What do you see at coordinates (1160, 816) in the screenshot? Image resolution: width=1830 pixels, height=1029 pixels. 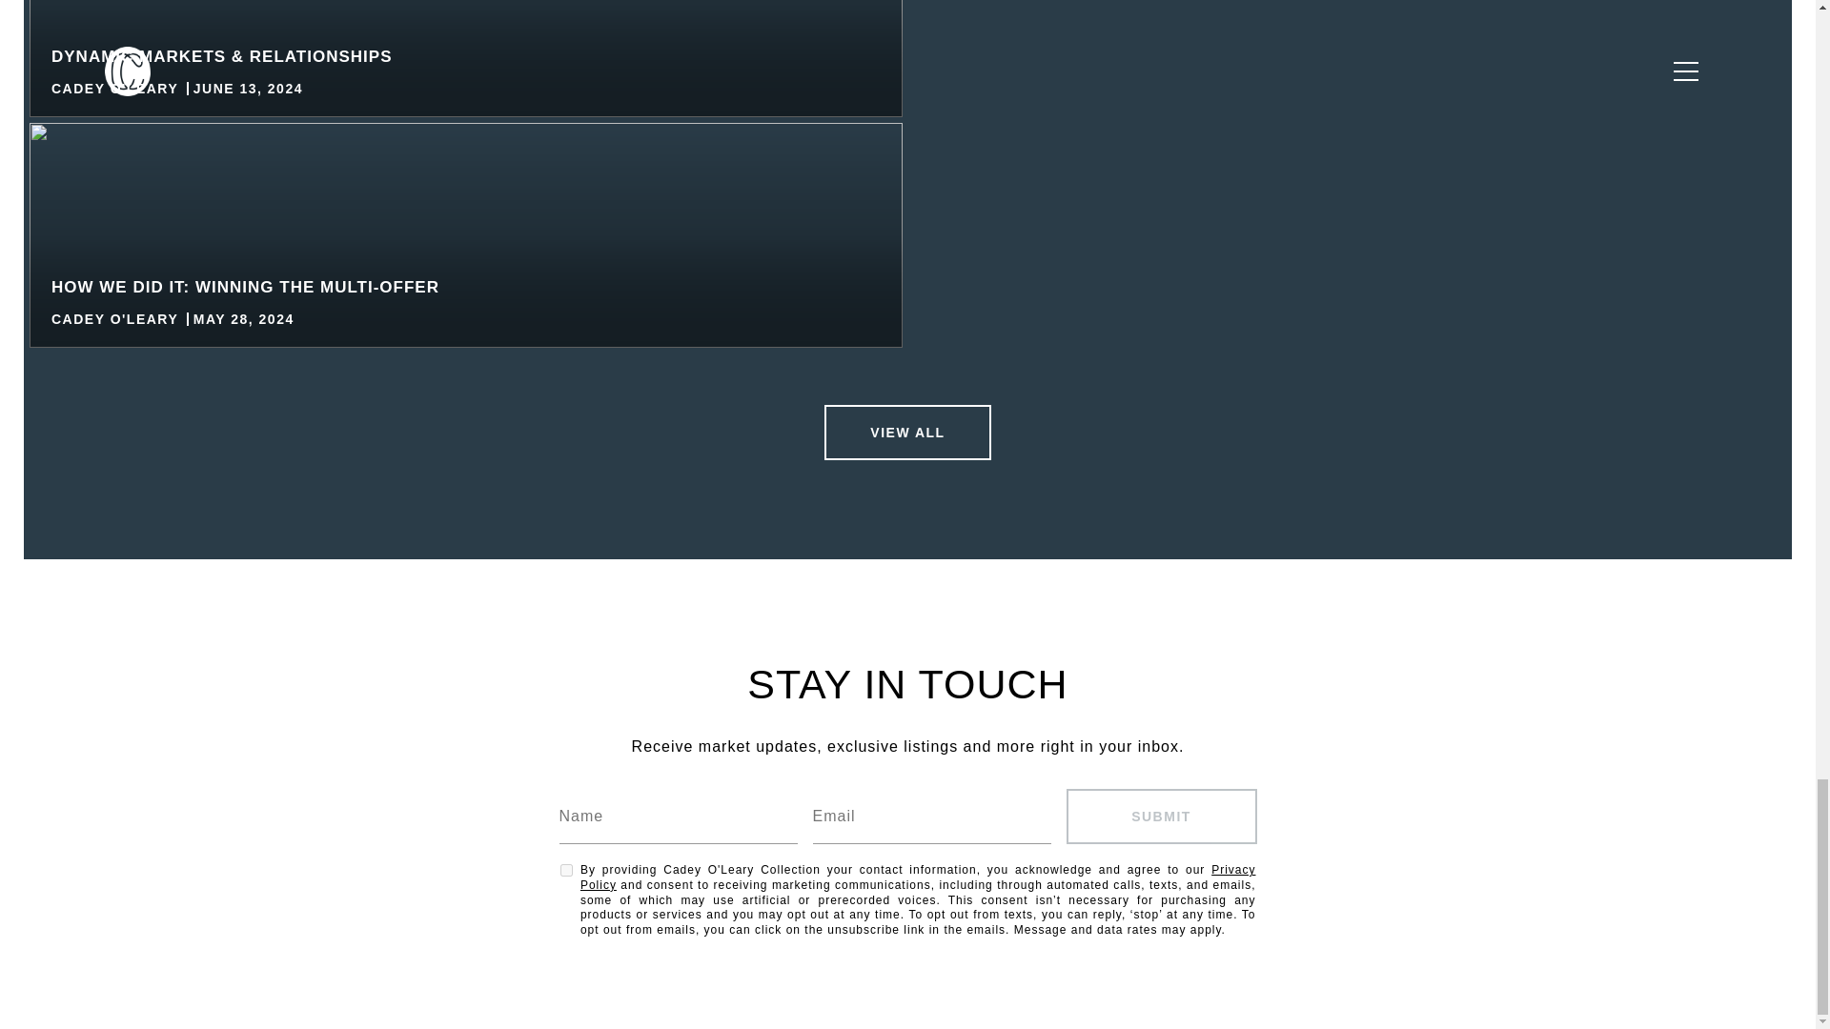 I see `SUBMIT` at bounding box center [1160, 816].